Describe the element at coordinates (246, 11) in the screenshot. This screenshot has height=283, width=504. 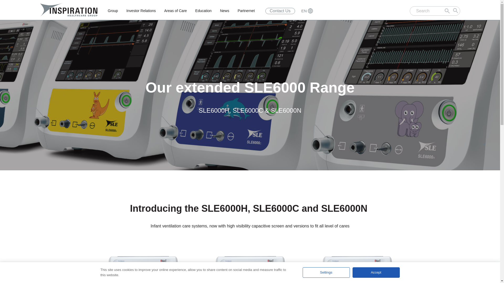
I see `Partnernet` at that location.